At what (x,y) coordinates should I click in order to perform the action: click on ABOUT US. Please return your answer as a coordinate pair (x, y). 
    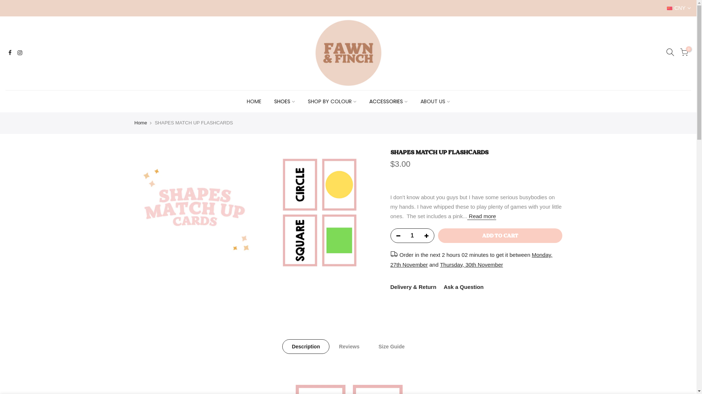
    Looking at the image, I should click on (435, 101).